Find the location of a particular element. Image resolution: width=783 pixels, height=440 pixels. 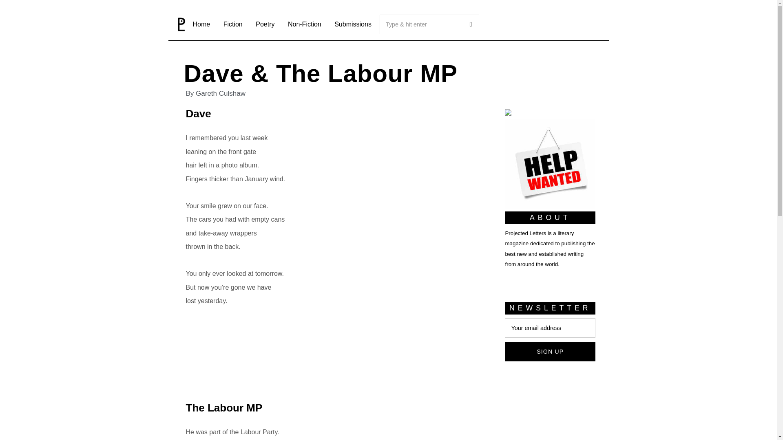

Fiction is located at coordinates (232, 24).